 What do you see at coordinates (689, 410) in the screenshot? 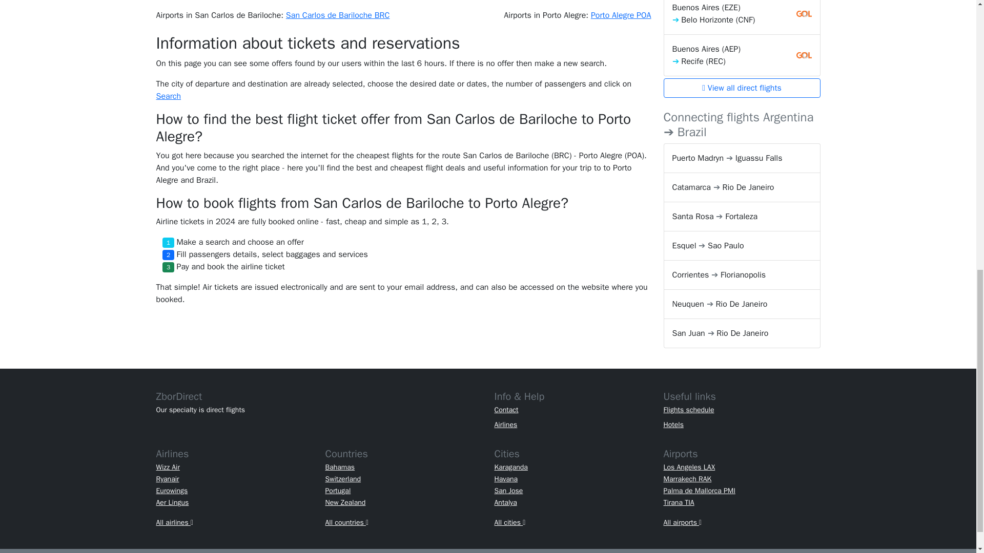
I see `Flights schedule` at bounding box center [689, 410].